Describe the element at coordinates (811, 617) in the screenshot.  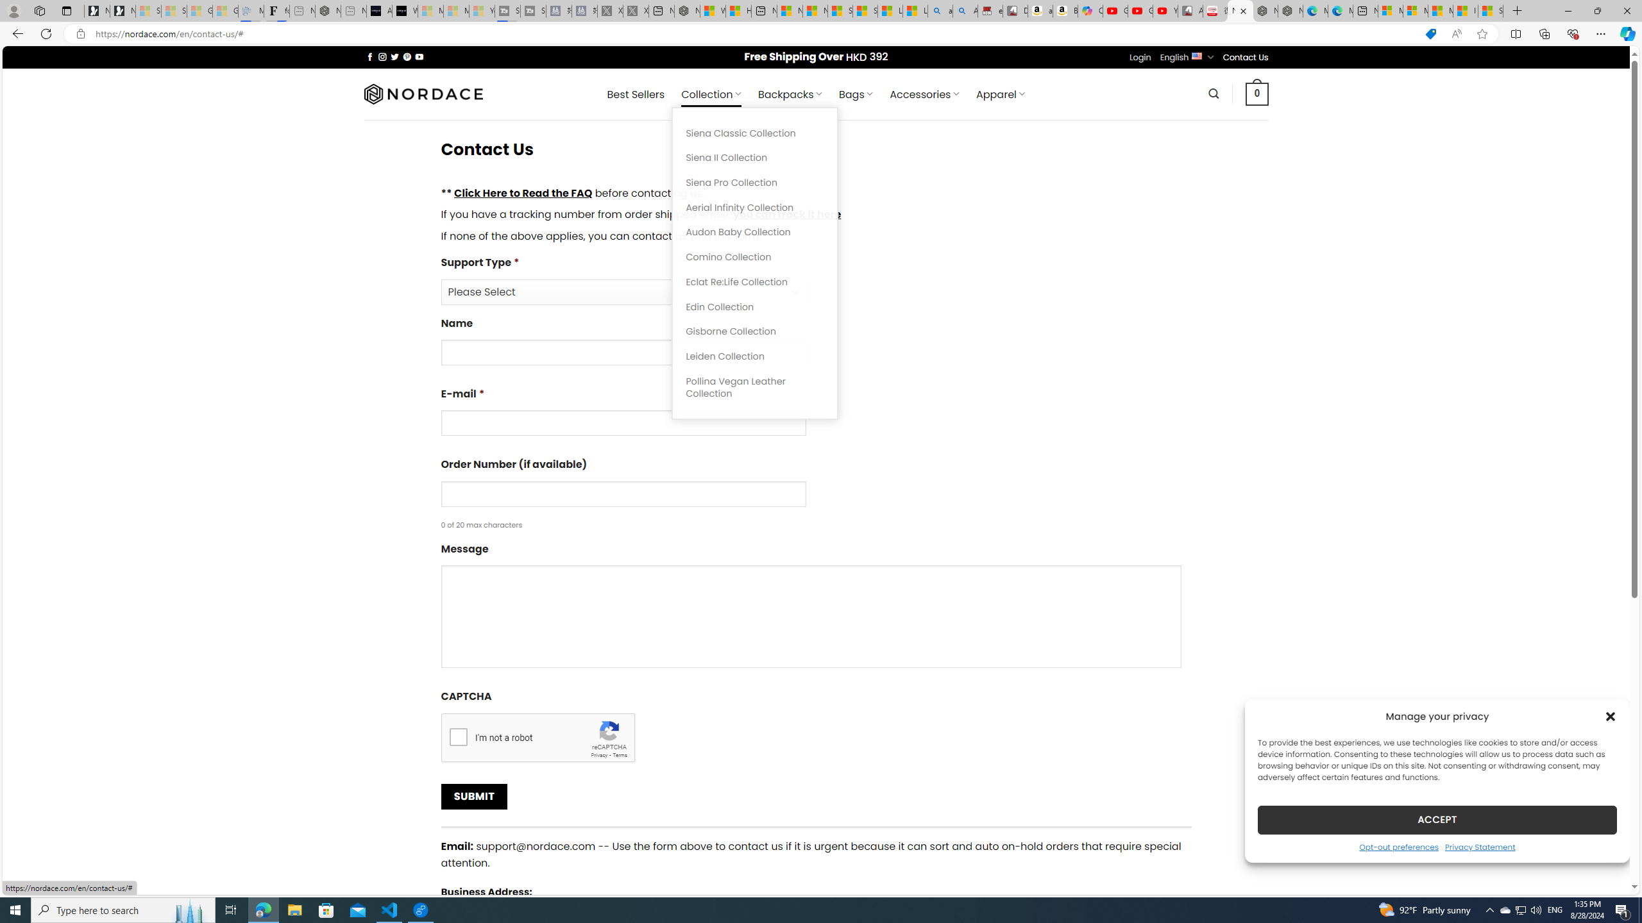
I see `Message` at that location.